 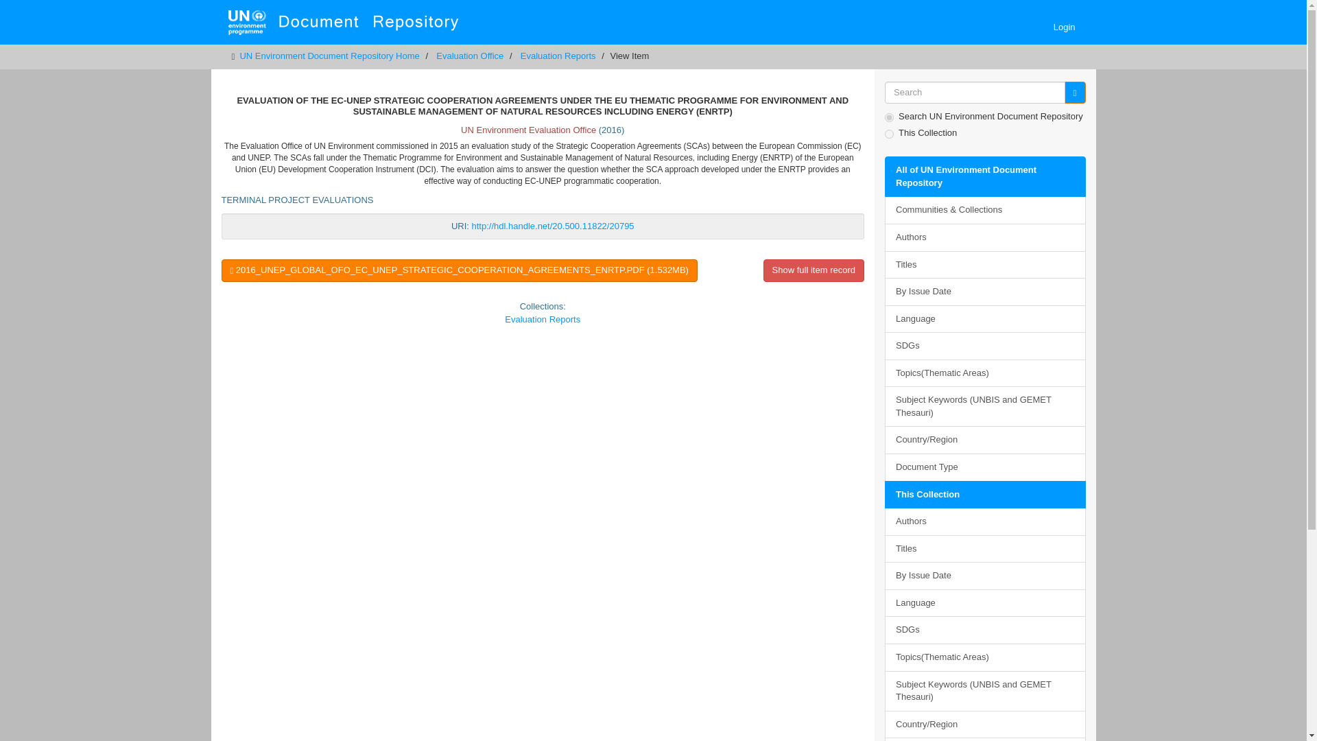 What do you see at coordinates (985, 549) in the screenshot?
I see `Titles` at bounding box center [985, 549].